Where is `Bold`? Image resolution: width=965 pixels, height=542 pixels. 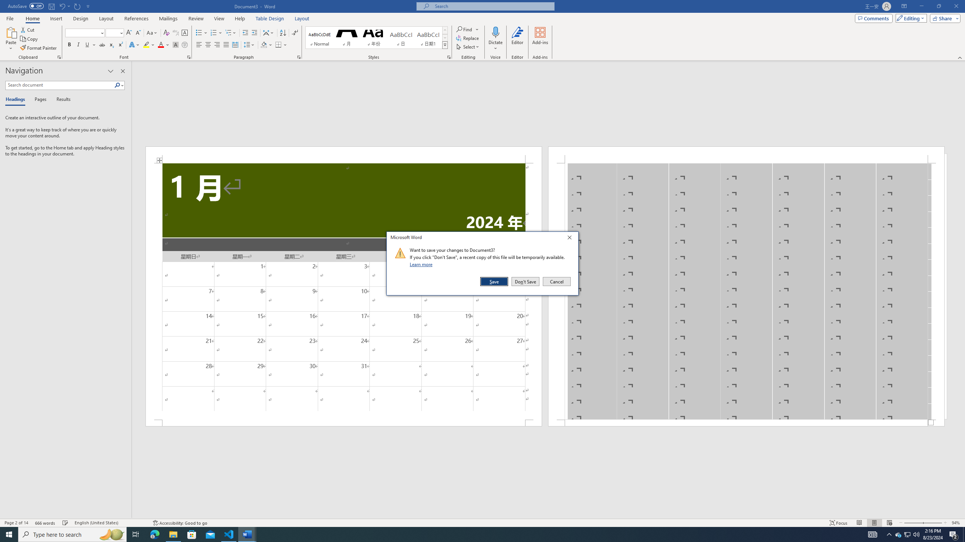
Bold is located at coordinates (69, 45).